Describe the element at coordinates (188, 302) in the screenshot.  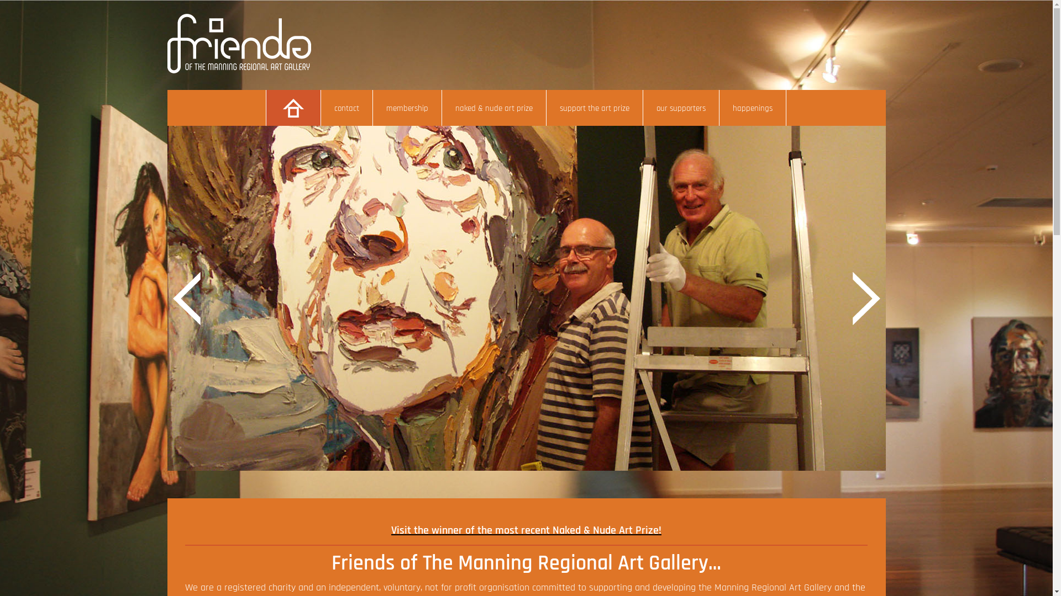
I see `Previous` at that location.